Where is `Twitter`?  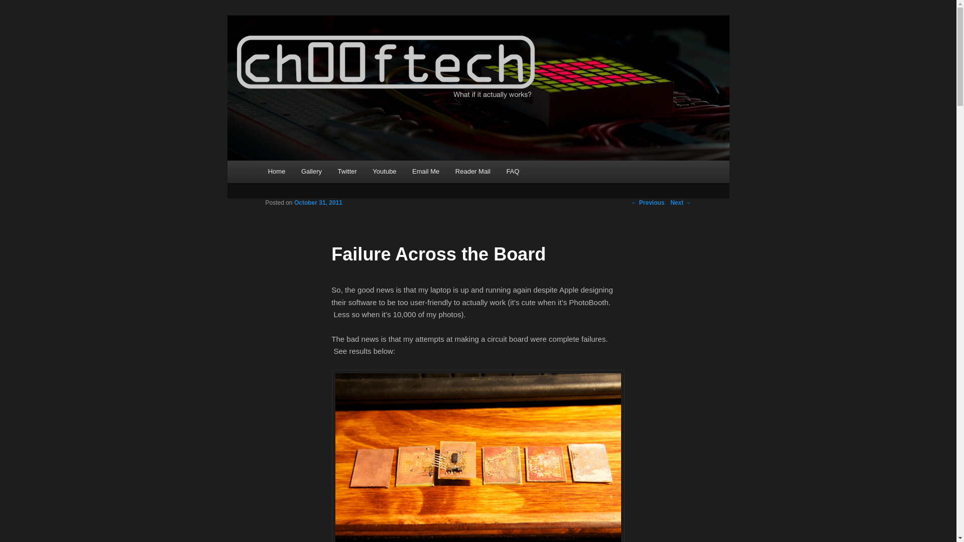 Twitter is located at coordinates (347, 171).